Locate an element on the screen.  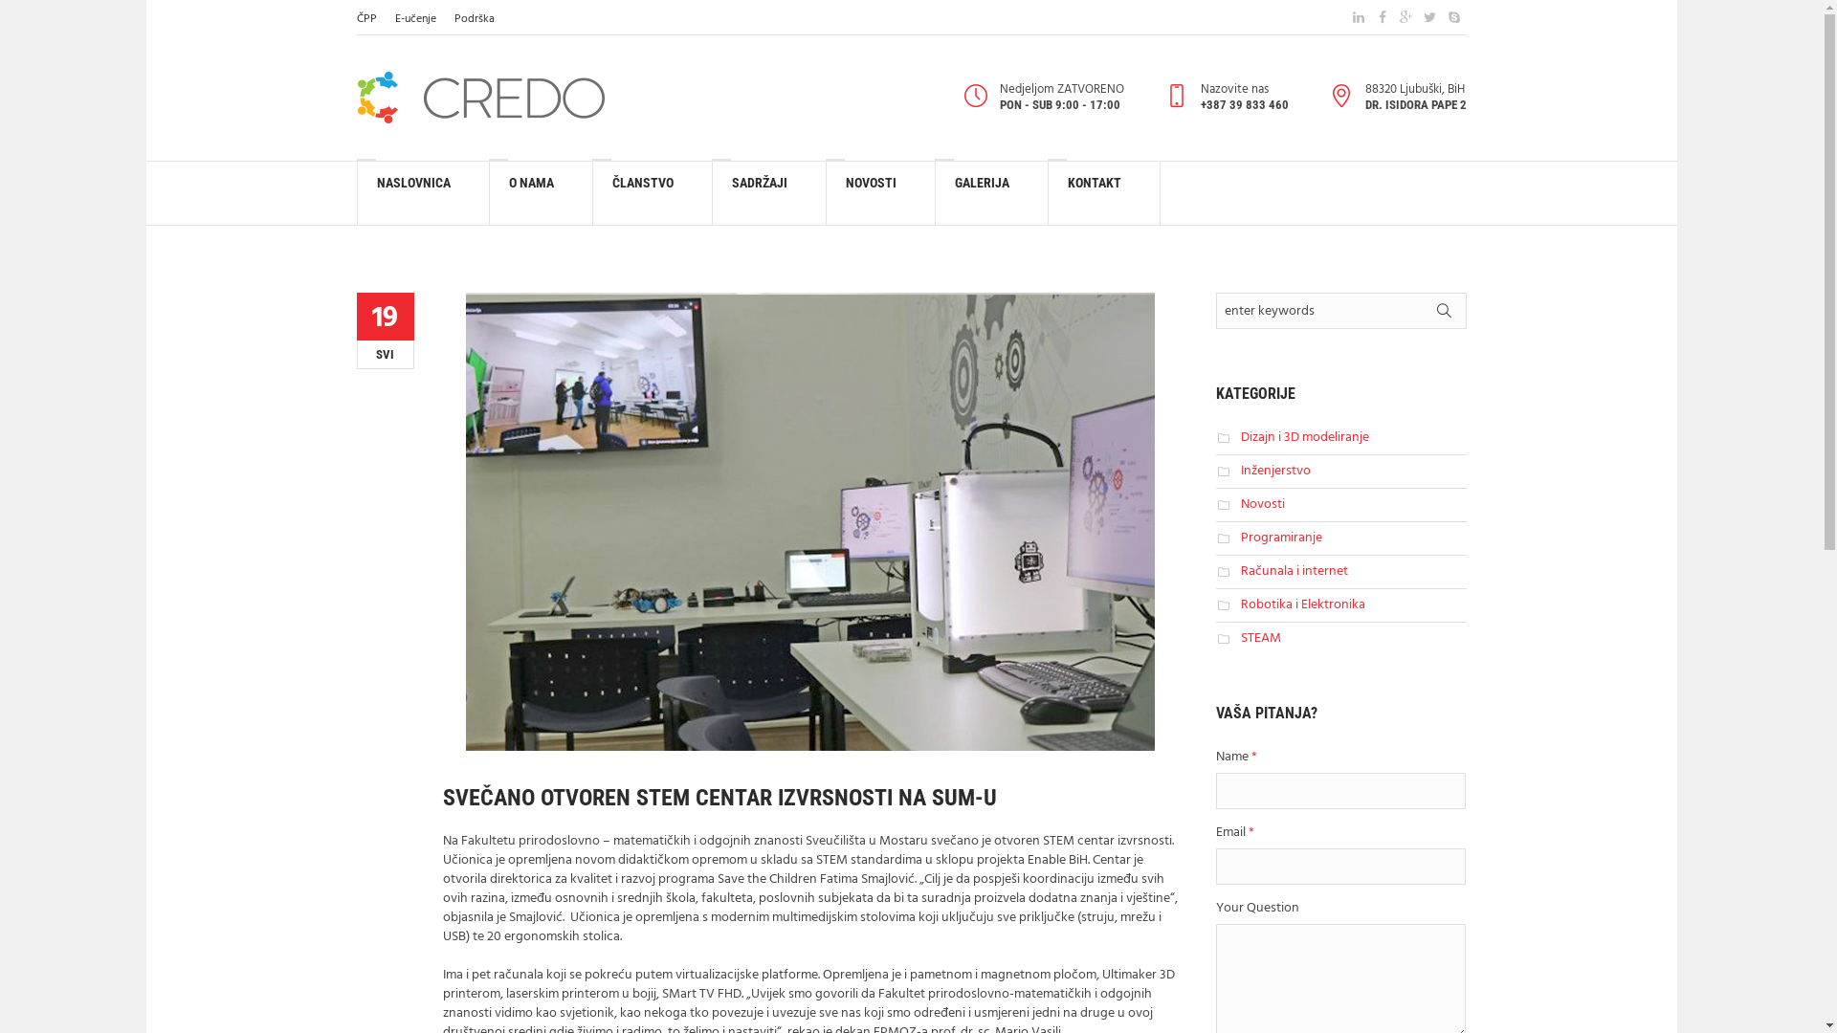
Google is located at coordinates (1406, 17).